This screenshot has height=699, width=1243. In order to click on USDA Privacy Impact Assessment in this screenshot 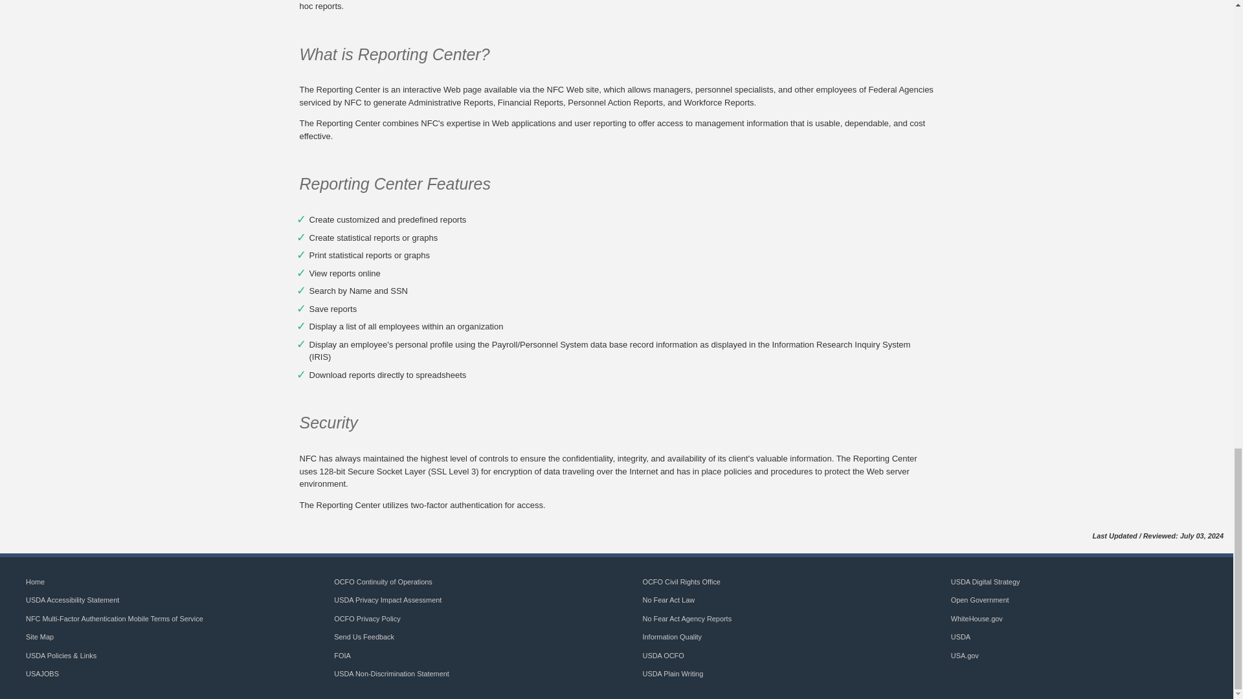, I will do `click(387, 600)`.